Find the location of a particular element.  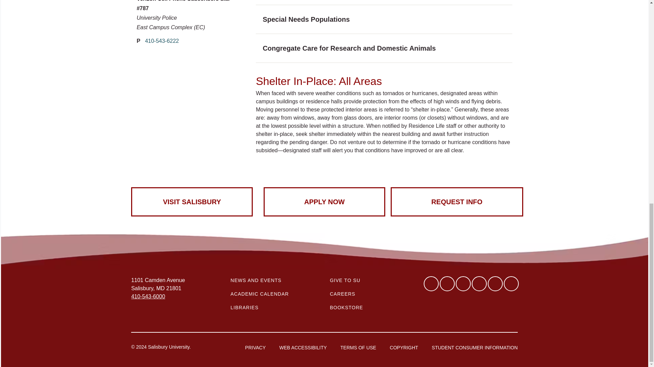

Visit Salisbury University on Flickr is located at coordinates (479, 284).